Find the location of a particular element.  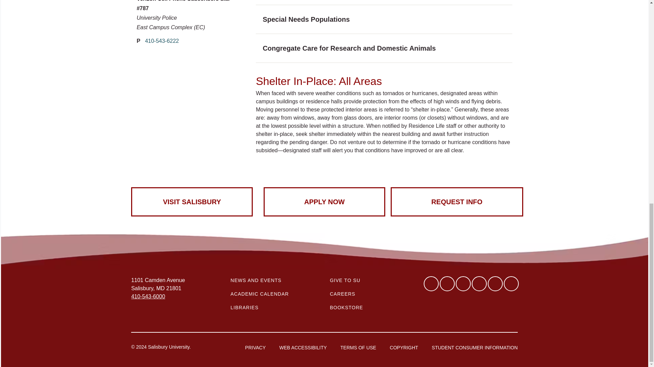

Visit Salisbury University on Flickr is located at coordinates (479, 284).